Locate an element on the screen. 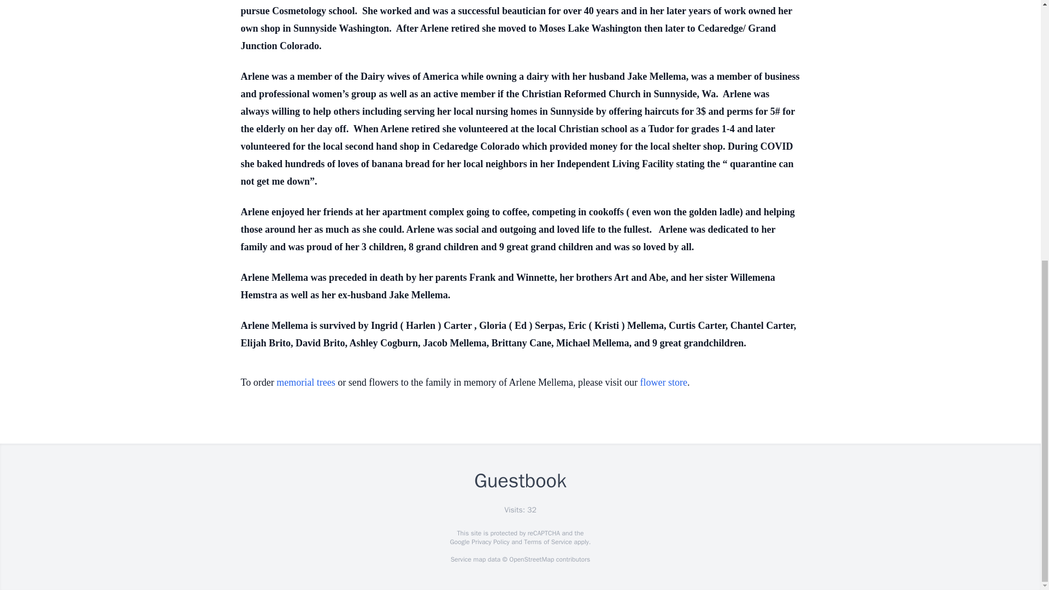 The height and width of the screenshot is (590, 1049). Terms of Service is located at coordinates (547, 542).